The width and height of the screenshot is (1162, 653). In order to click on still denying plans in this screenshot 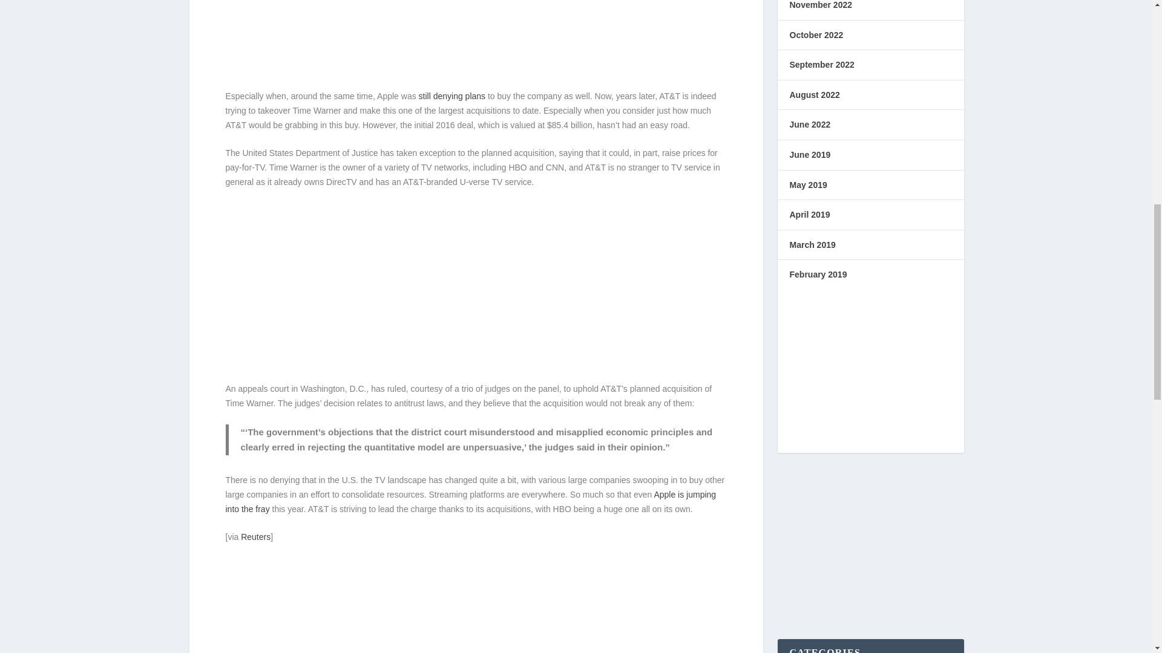, I will do `click(451, 96)`.